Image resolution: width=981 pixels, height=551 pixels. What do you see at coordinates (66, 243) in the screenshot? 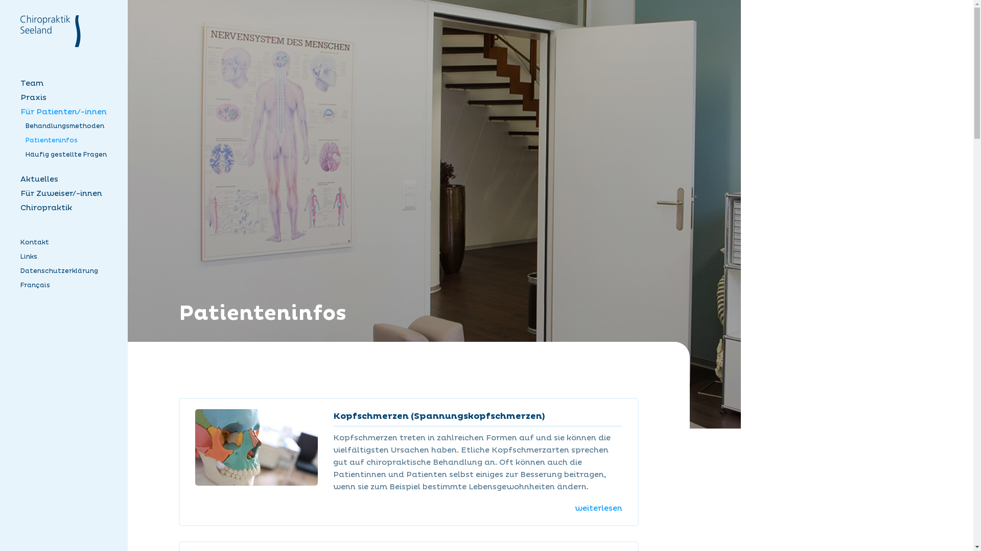
I see `Kontakt` at bounding box center [66, 243].